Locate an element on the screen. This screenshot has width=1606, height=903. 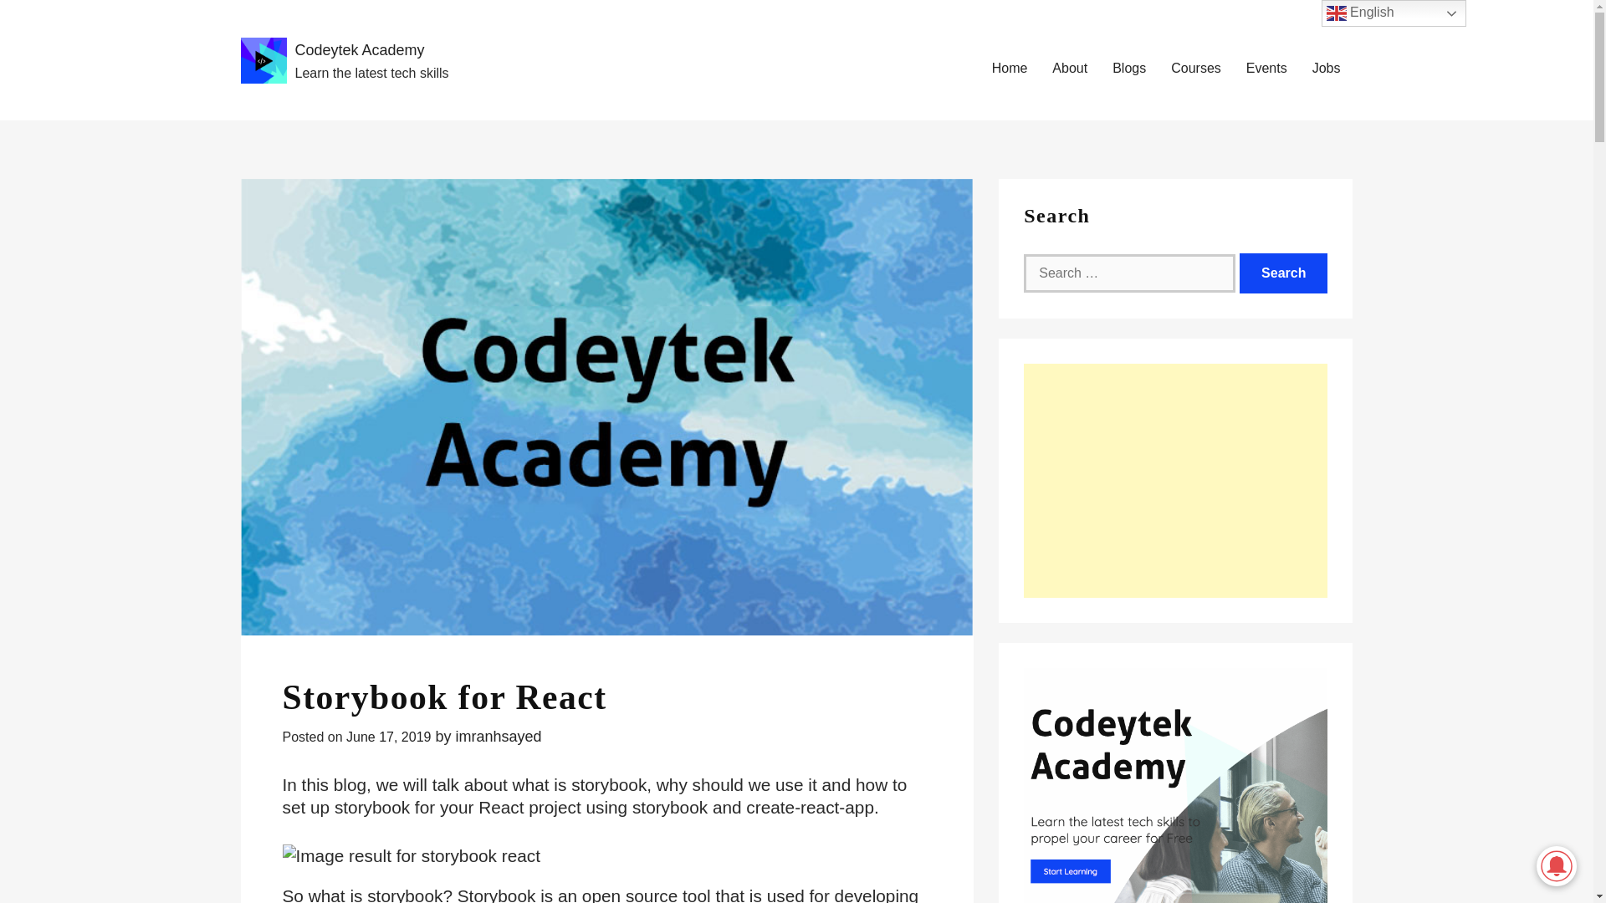
imranhsayed is located at coordinates (498, 736).